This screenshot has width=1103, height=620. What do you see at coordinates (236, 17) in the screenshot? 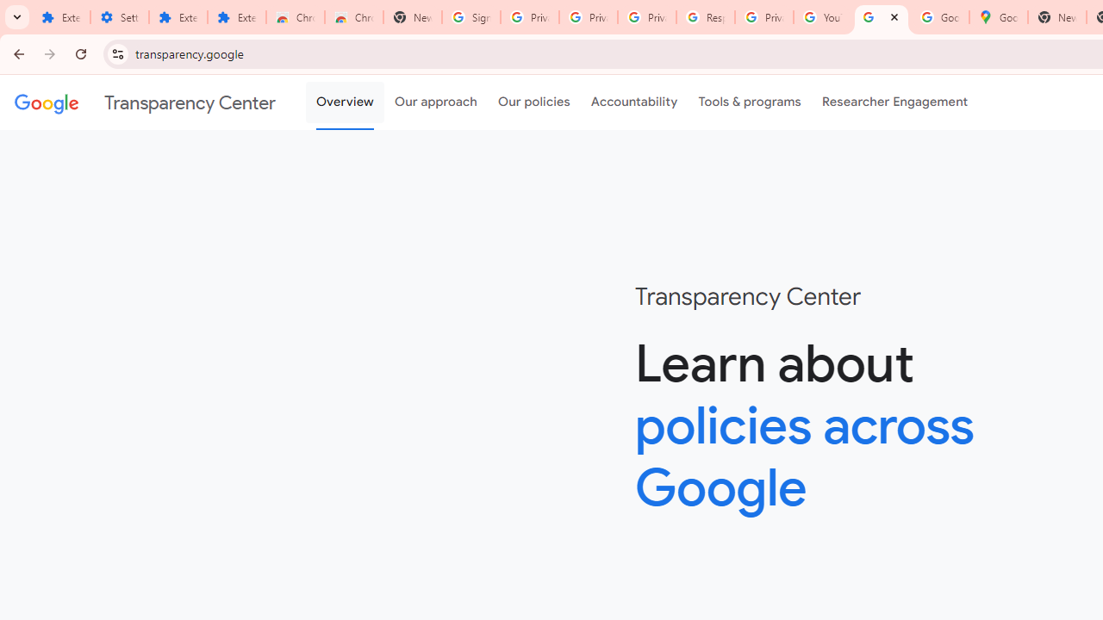
I see `Extensions` at bounding box center [236, 17].